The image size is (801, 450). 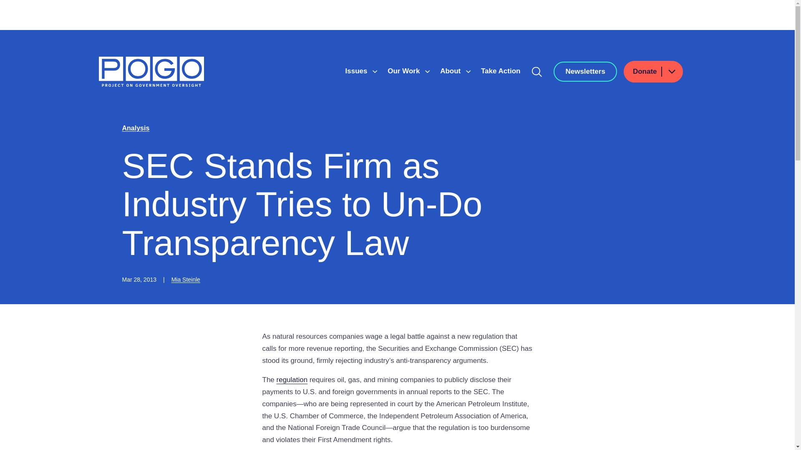 What do you see at coordinates (653, 71) in the screenshot?
I see `Donate` at bounding box center [653, 71].